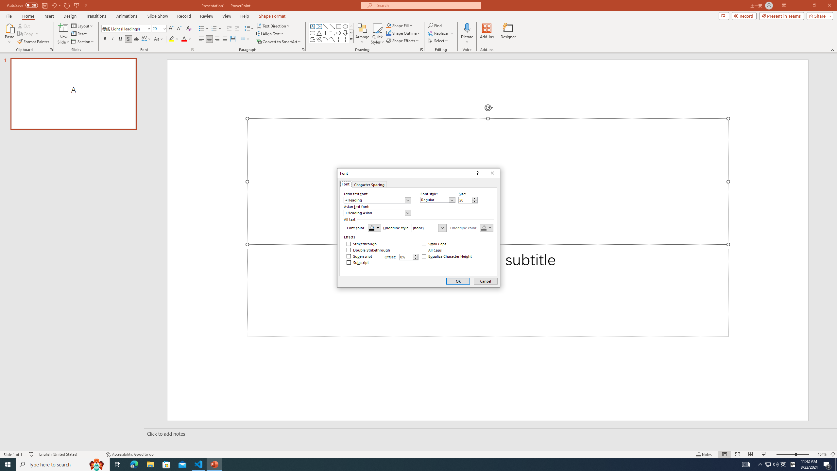  What do you see at coordinates (214, 29) in the screenshot?
I see `PowerPoint - 1 running window` at bounding box center [214, 29].